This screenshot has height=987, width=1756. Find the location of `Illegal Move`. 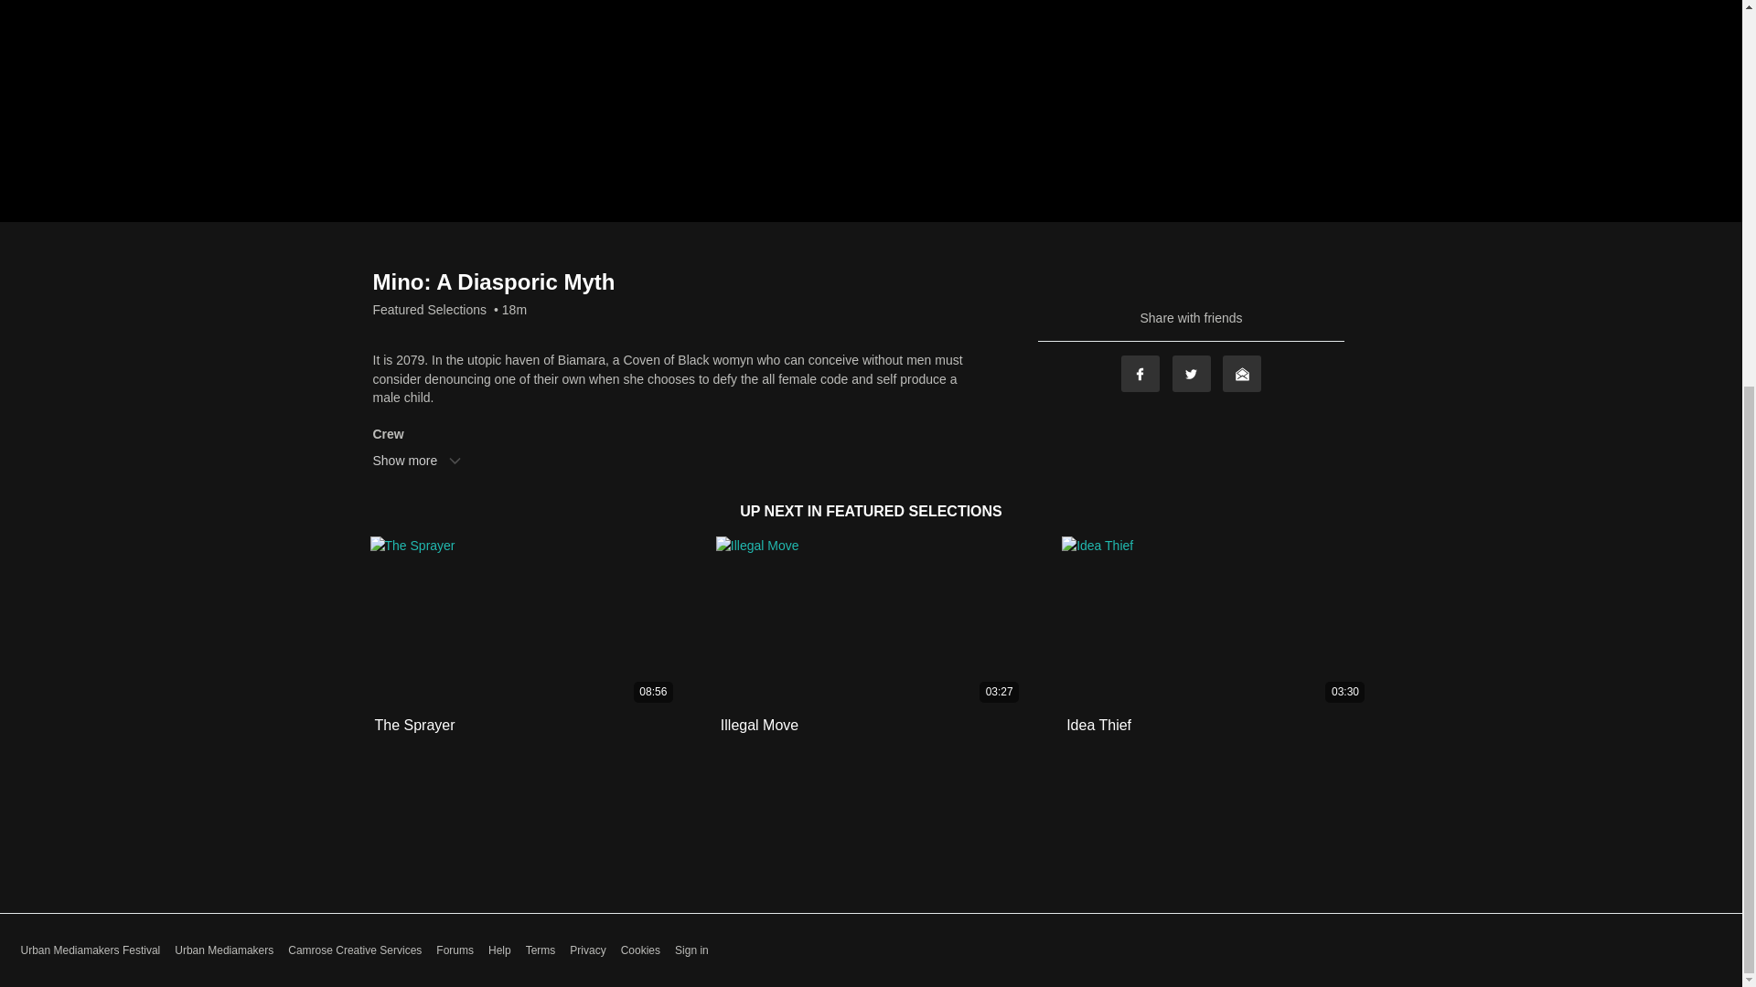

Illegal Move is located at coordinates (759, 726).